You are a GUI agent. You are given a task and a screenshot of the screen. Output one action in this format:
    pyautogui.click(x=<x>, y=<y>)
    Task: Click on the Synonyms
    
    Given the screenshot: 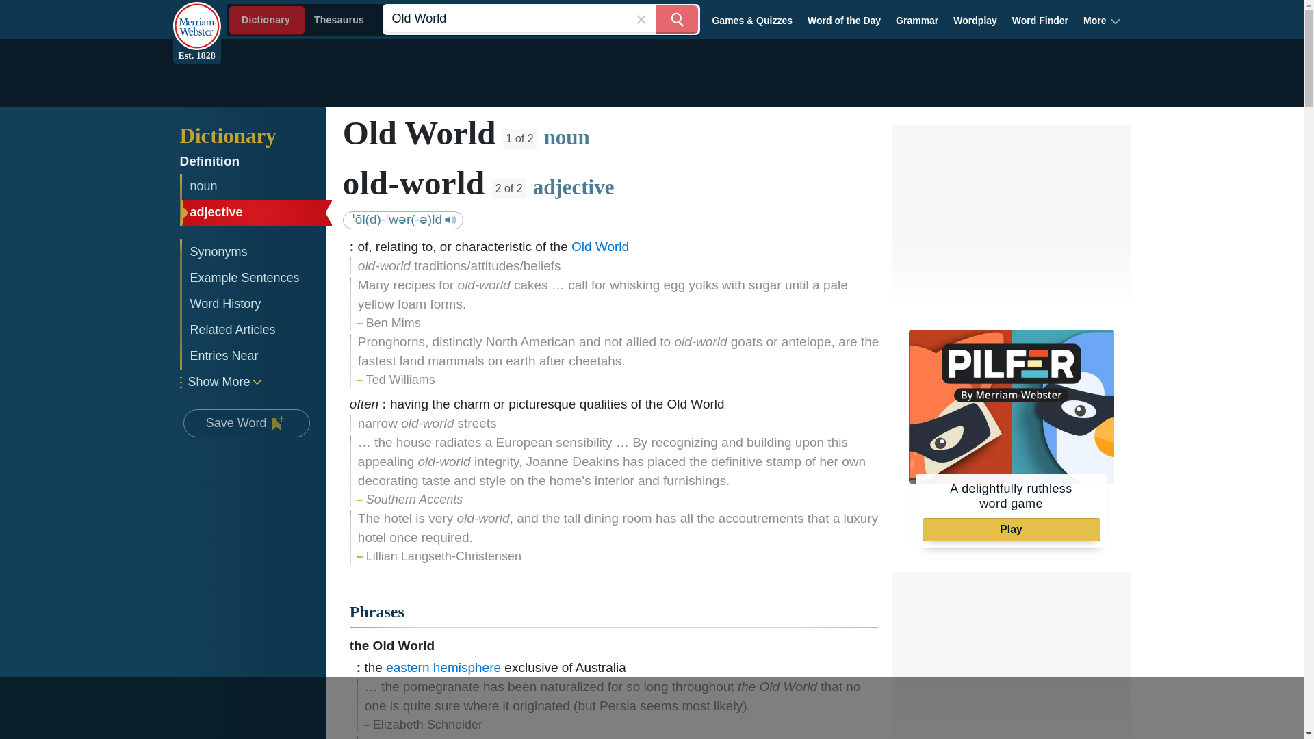 What is the action you would take?
    pyautogui.click(x=253, y=252)
    